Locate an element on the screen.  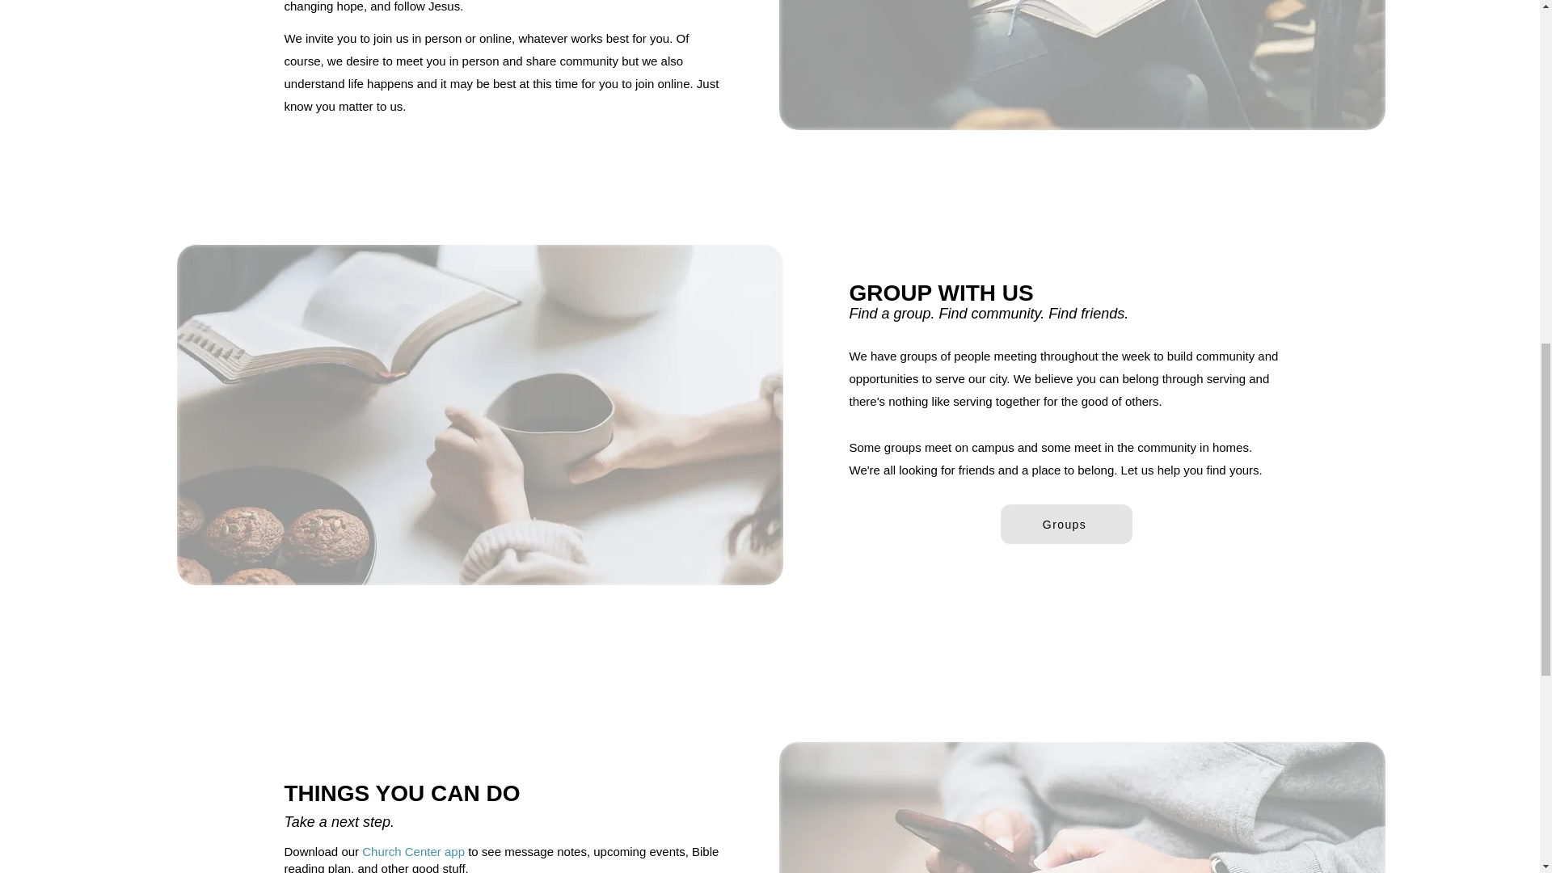
Geometric Abstract Shapes is located at coordinates (1082, 65).